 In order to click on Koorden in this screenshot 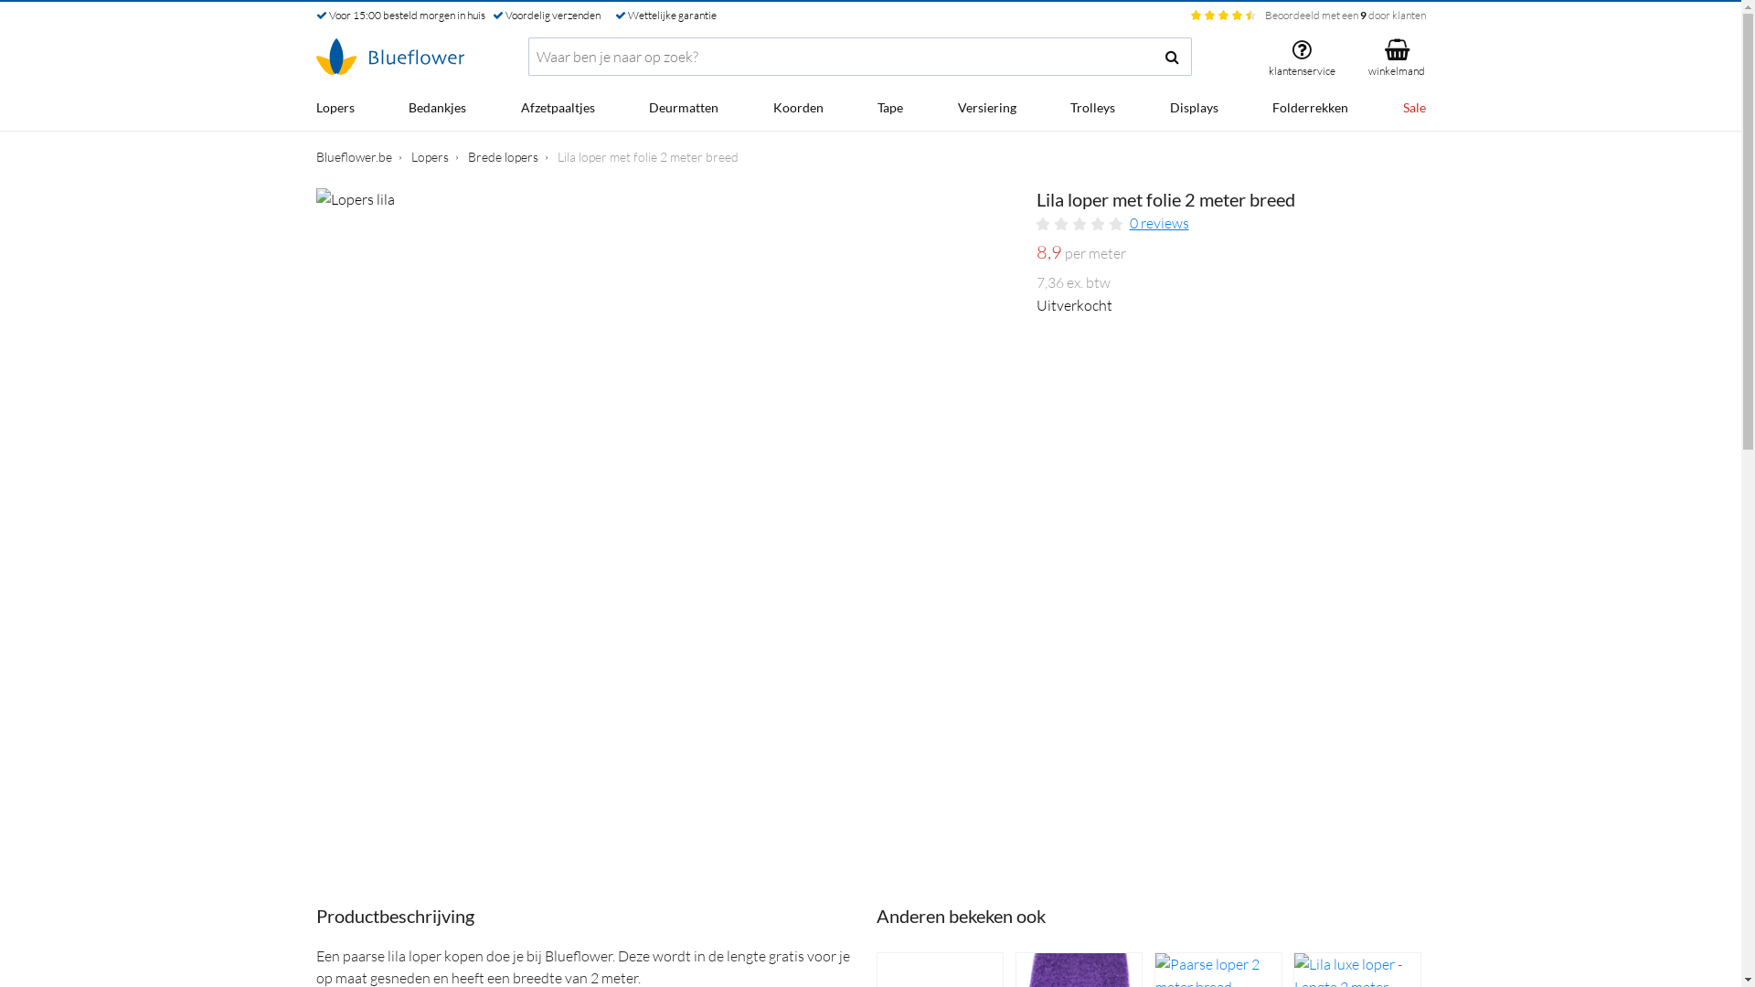, I will do `click(799, 110)`.